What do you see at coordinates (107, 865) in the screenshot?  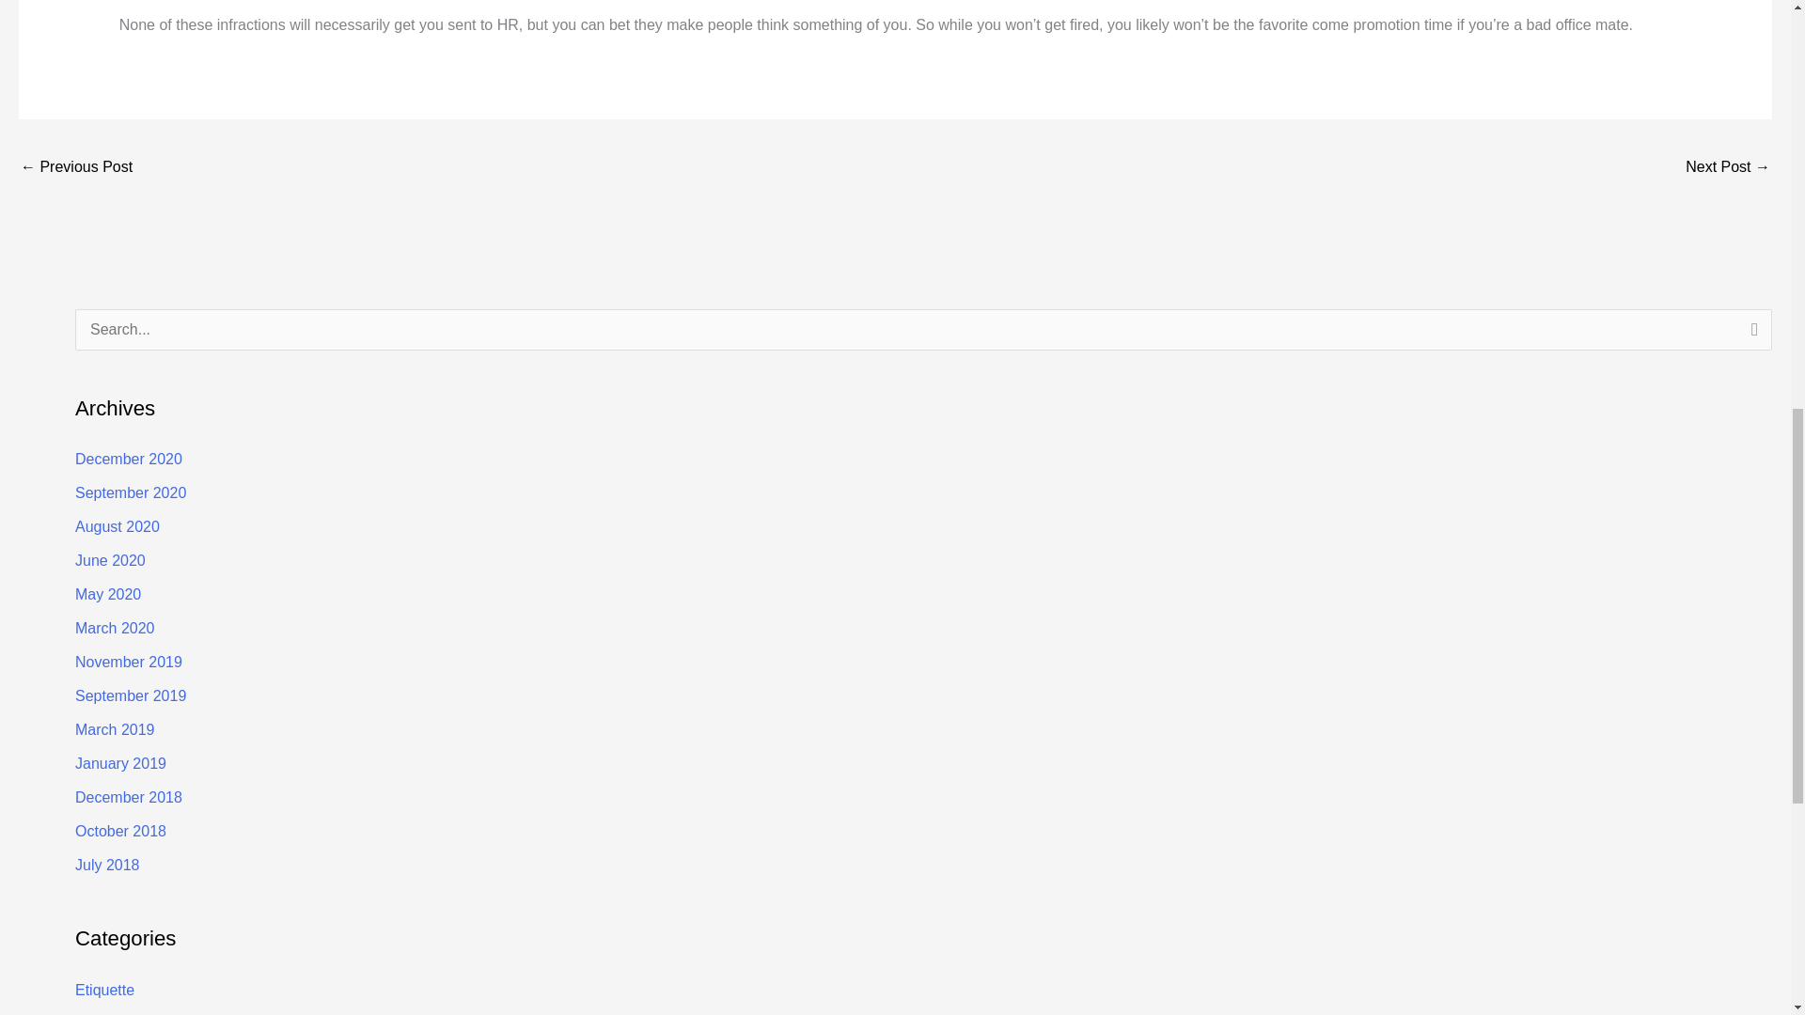 I see `July 2018` at bounding box center [107, 865].